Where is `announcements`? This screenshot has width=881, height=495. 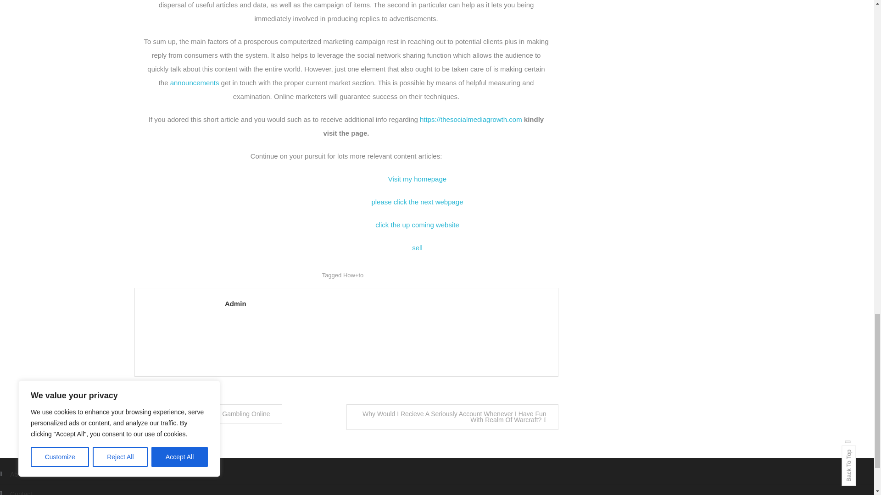
announcements is located at coordinates (195, 82).